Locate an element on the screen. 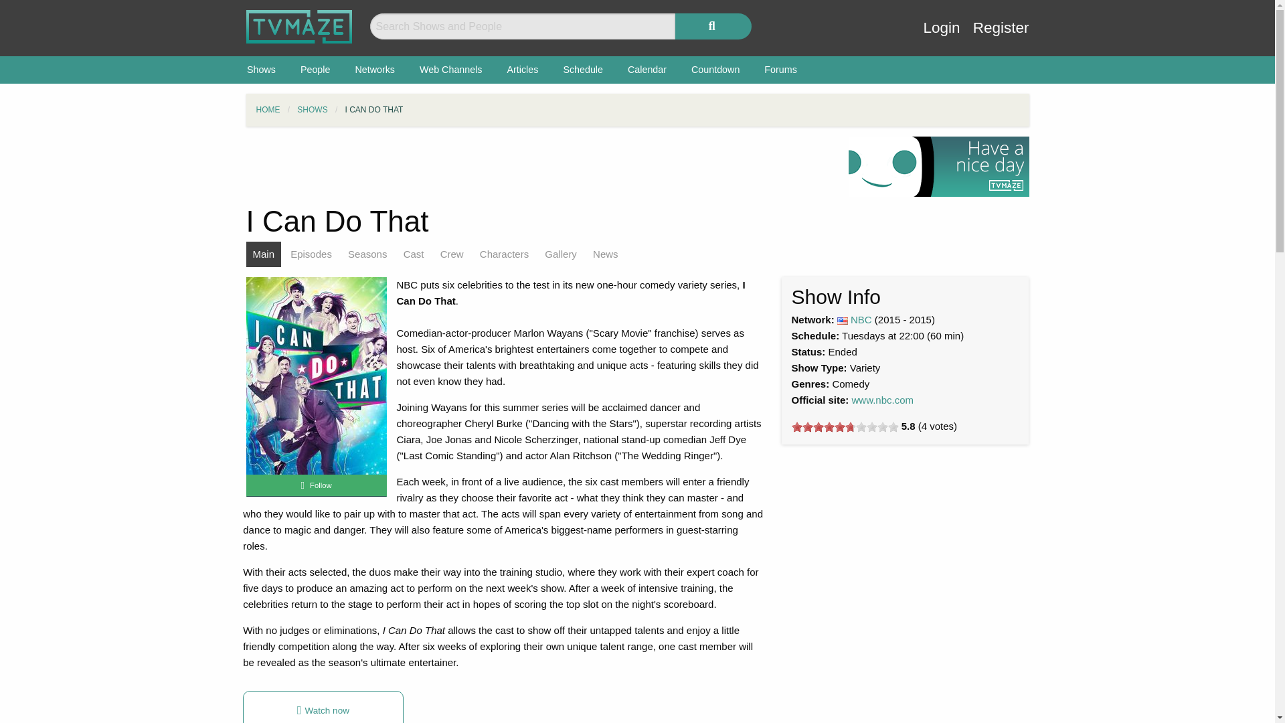  Crew is located at coordinates (452, 254).